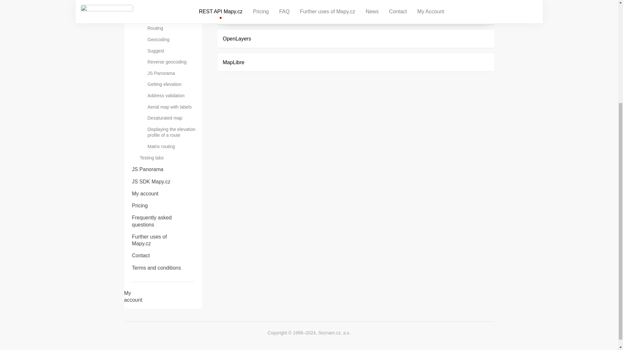  I want to click on Routing, so click(171, 28).